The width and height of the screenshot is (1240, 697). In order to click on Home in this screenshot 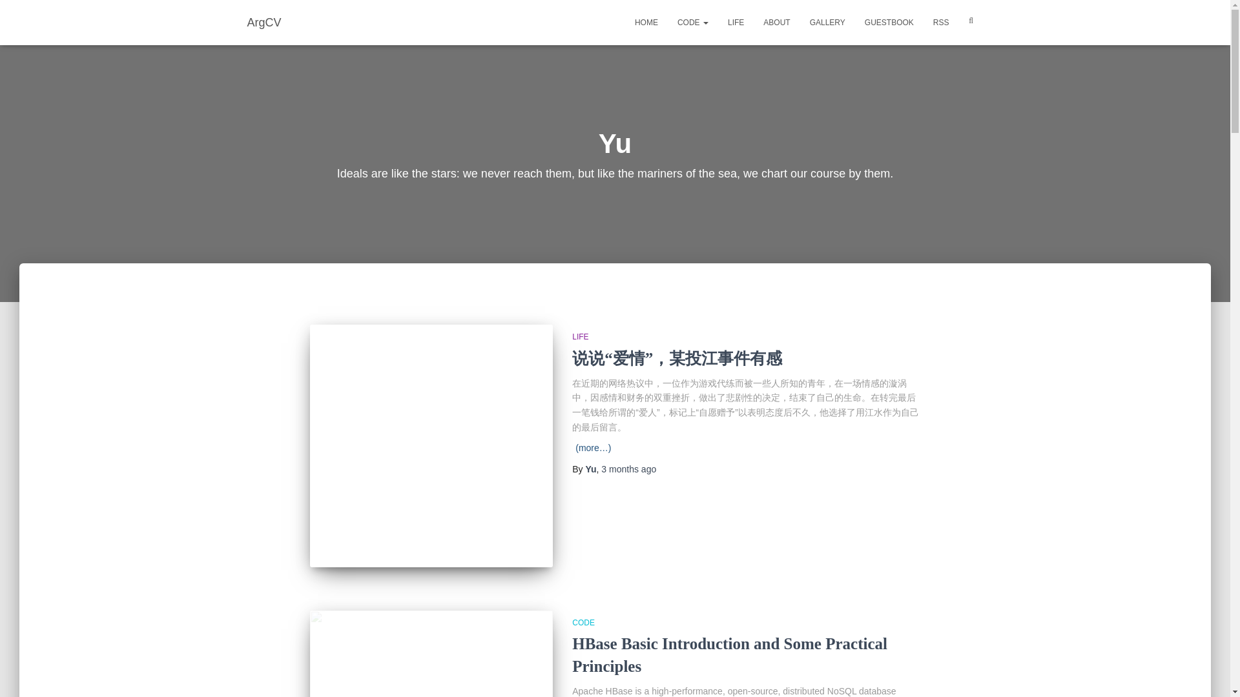, I will do `click(646, 22)`.